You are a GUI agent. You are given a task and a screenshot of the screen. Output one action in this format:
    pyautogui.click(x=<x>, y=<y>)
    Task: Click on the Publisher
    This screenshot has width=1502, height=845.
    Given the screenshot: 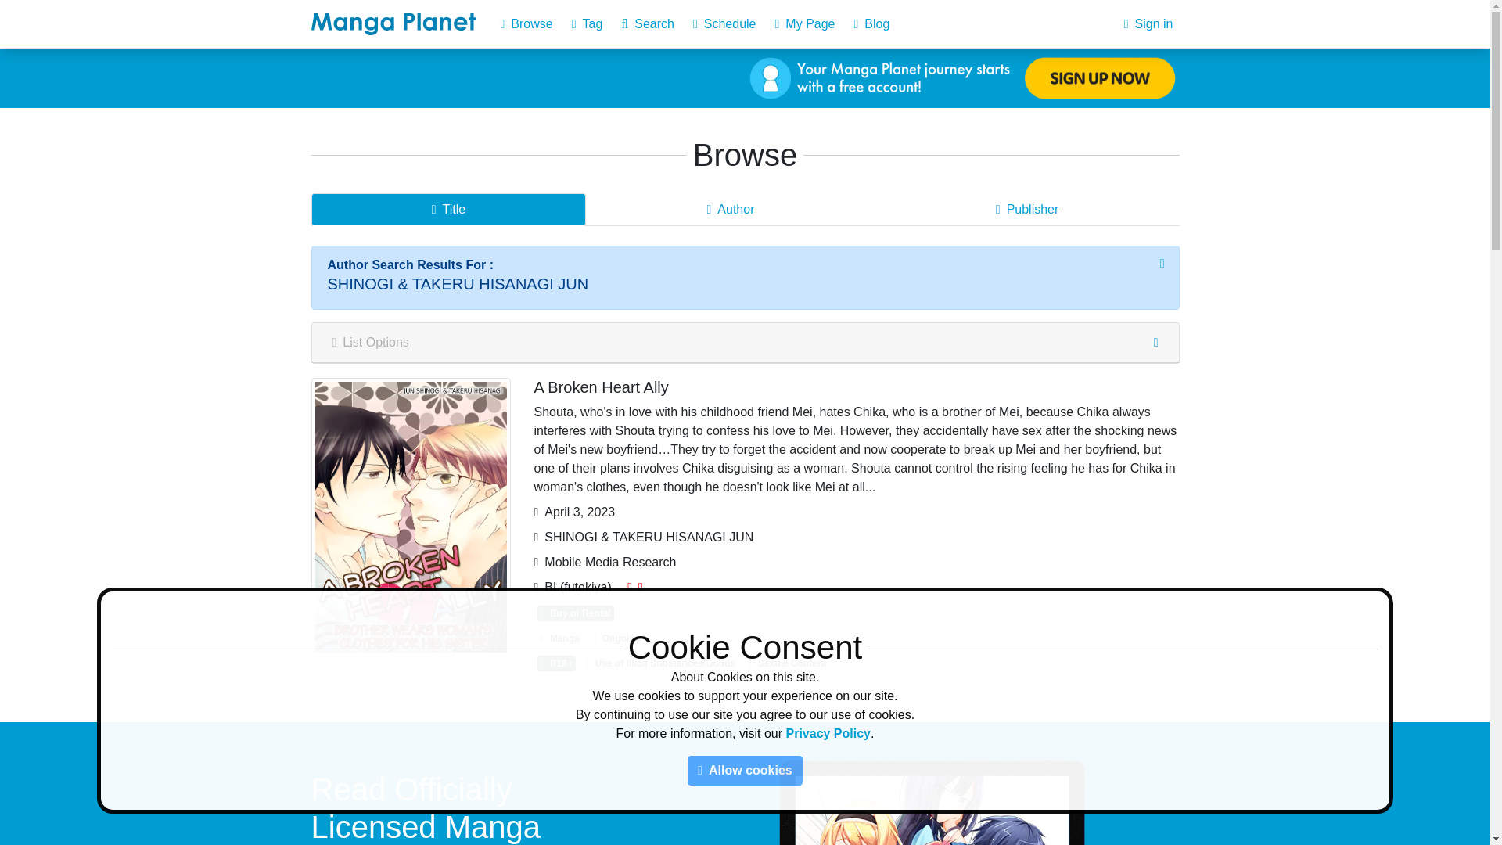 What is the action you would take?
    pyautogui.click(x=1027, y=210)
    